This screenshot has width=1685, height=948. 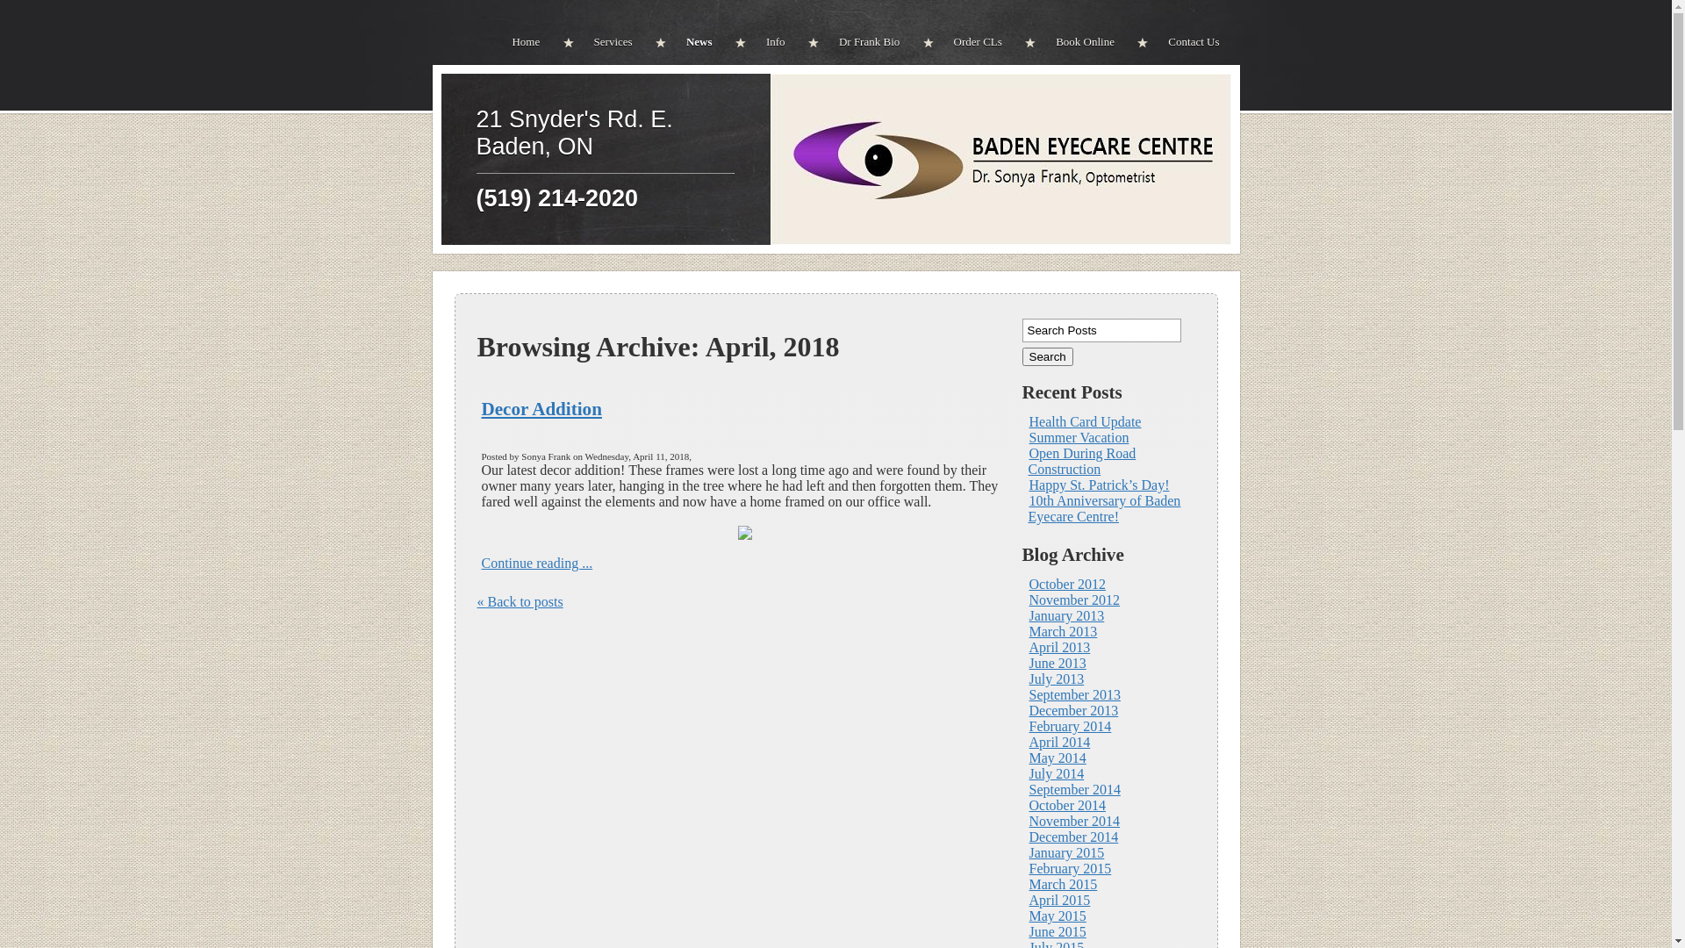 I want to click on Continue reading ..., so click(x=537, y=564).